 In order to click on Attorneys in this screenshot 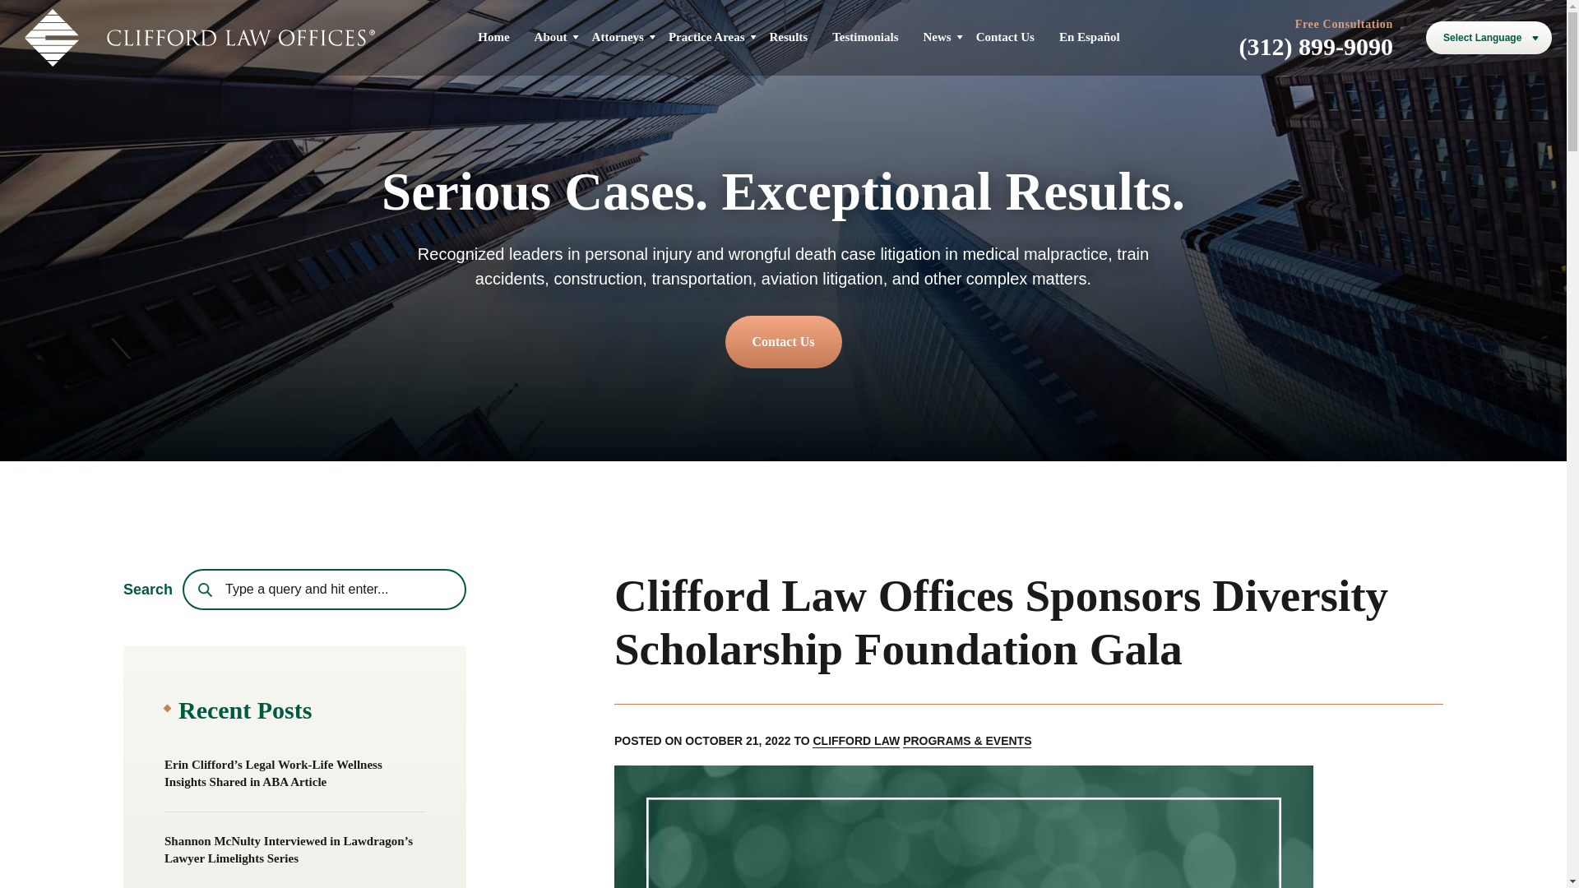, I will do `click(618, 36)`.